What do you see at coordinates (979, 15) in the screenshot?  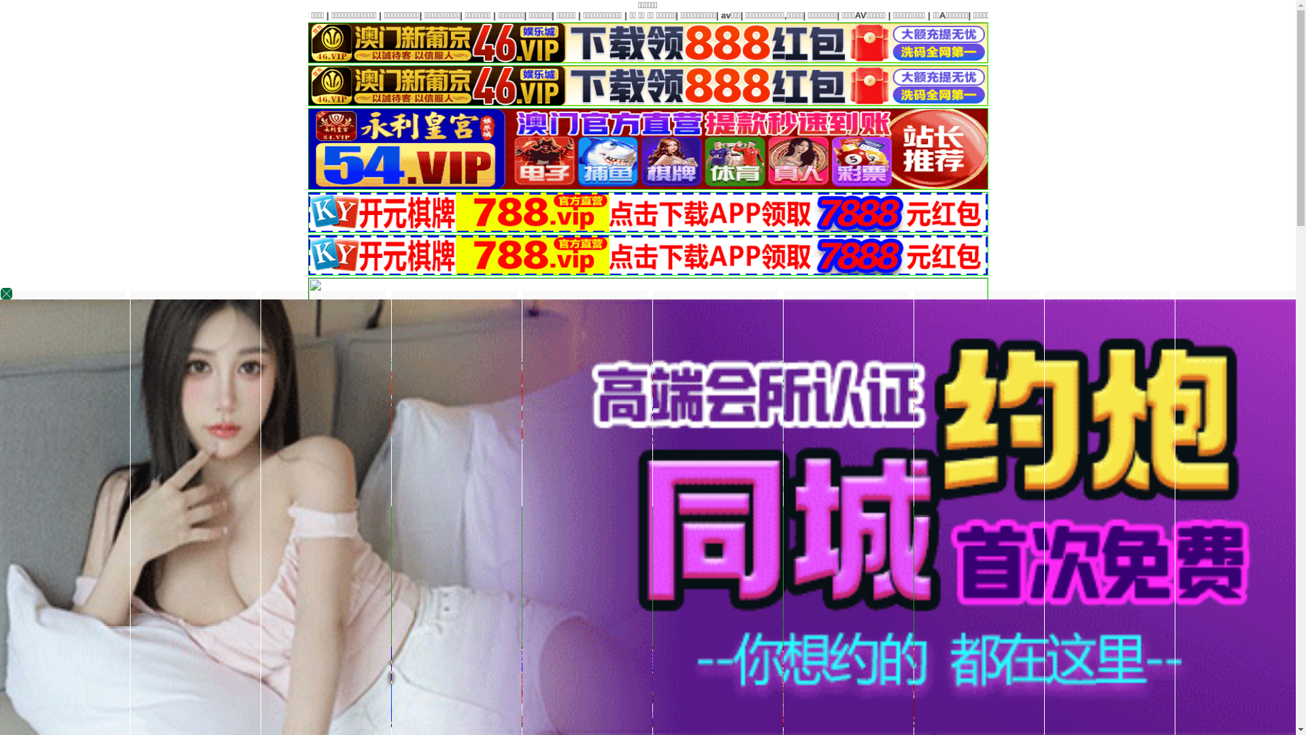 I see `|` at bounding box center [979, 15].